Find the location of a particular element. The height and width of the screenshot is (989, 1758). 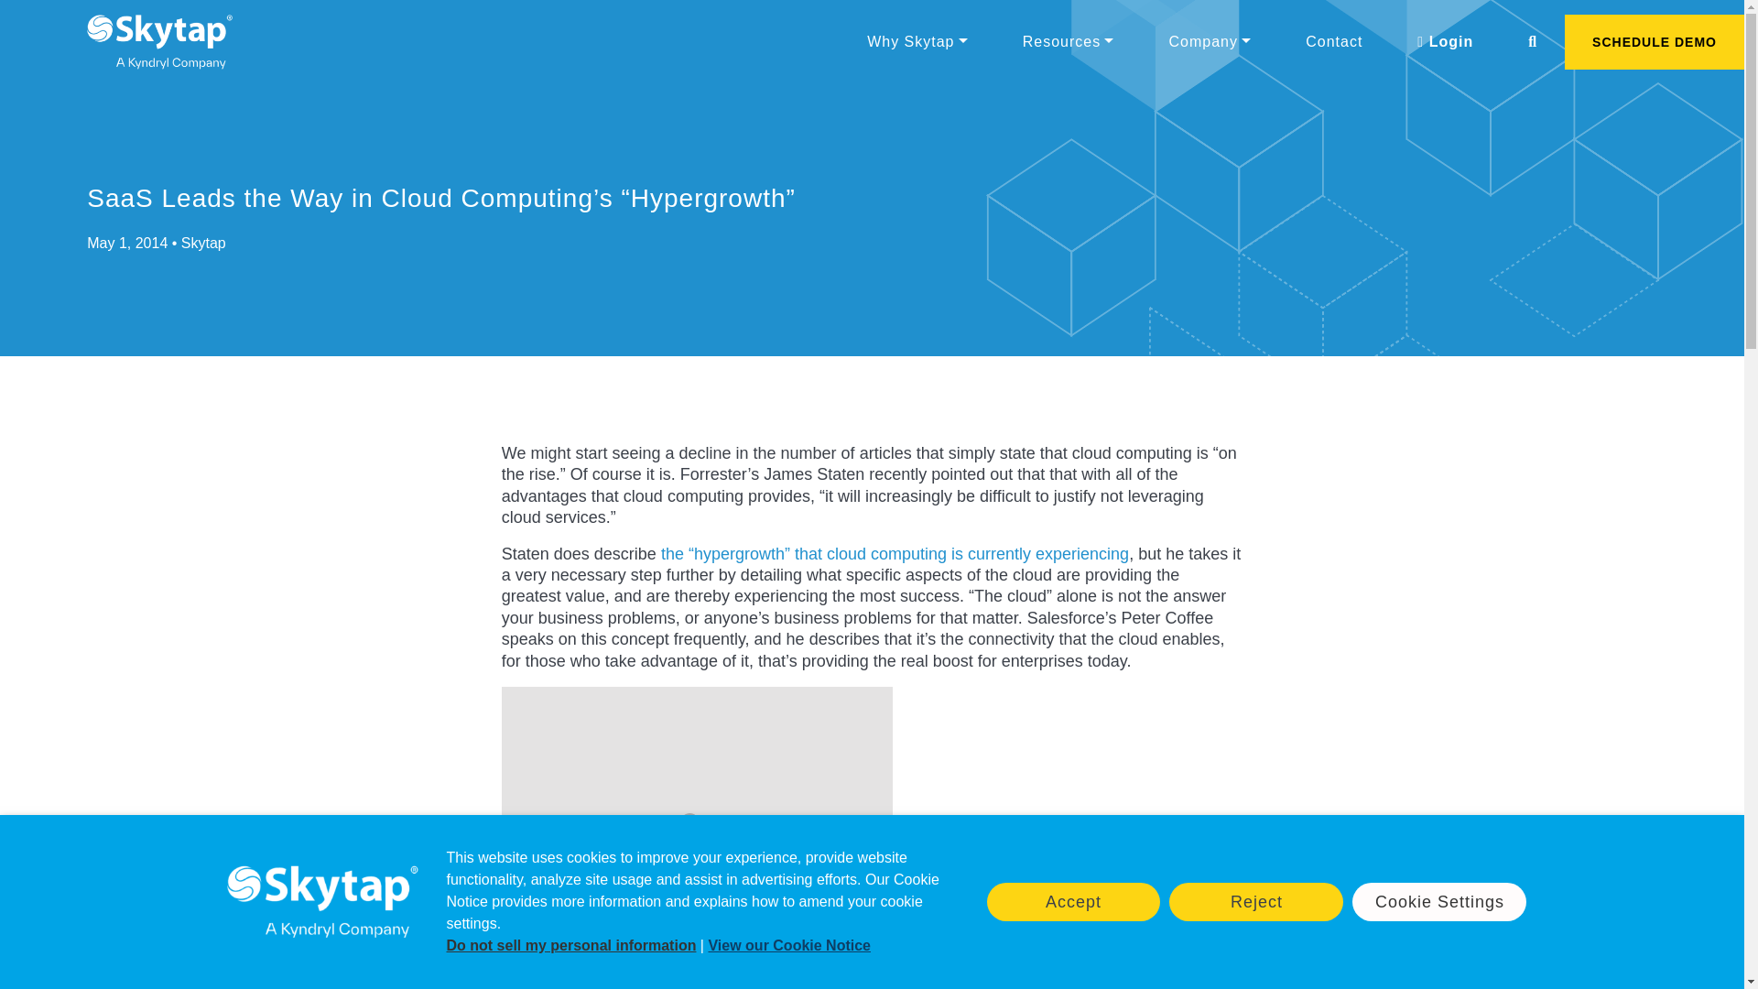

Login is located at coordinates (1445, 41).